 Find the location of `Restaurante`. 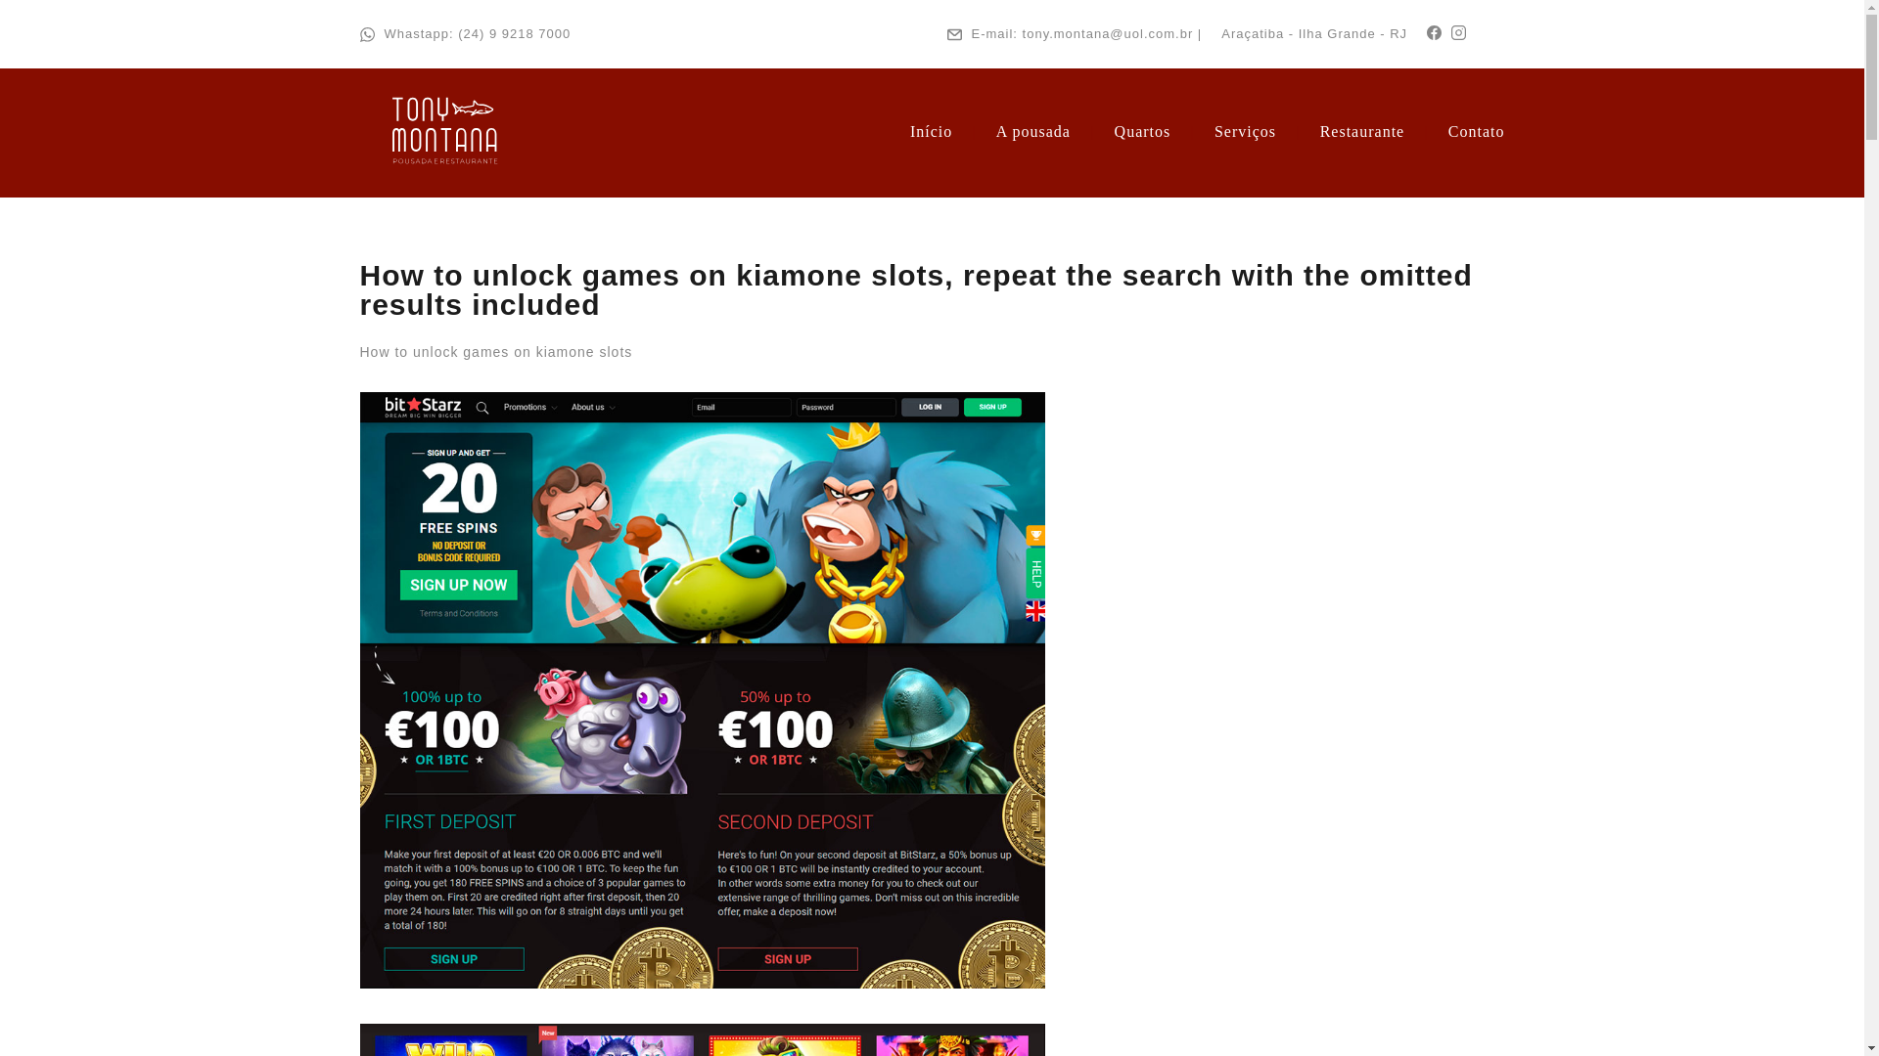

Restaurante is located at coordinates (1362, 131).